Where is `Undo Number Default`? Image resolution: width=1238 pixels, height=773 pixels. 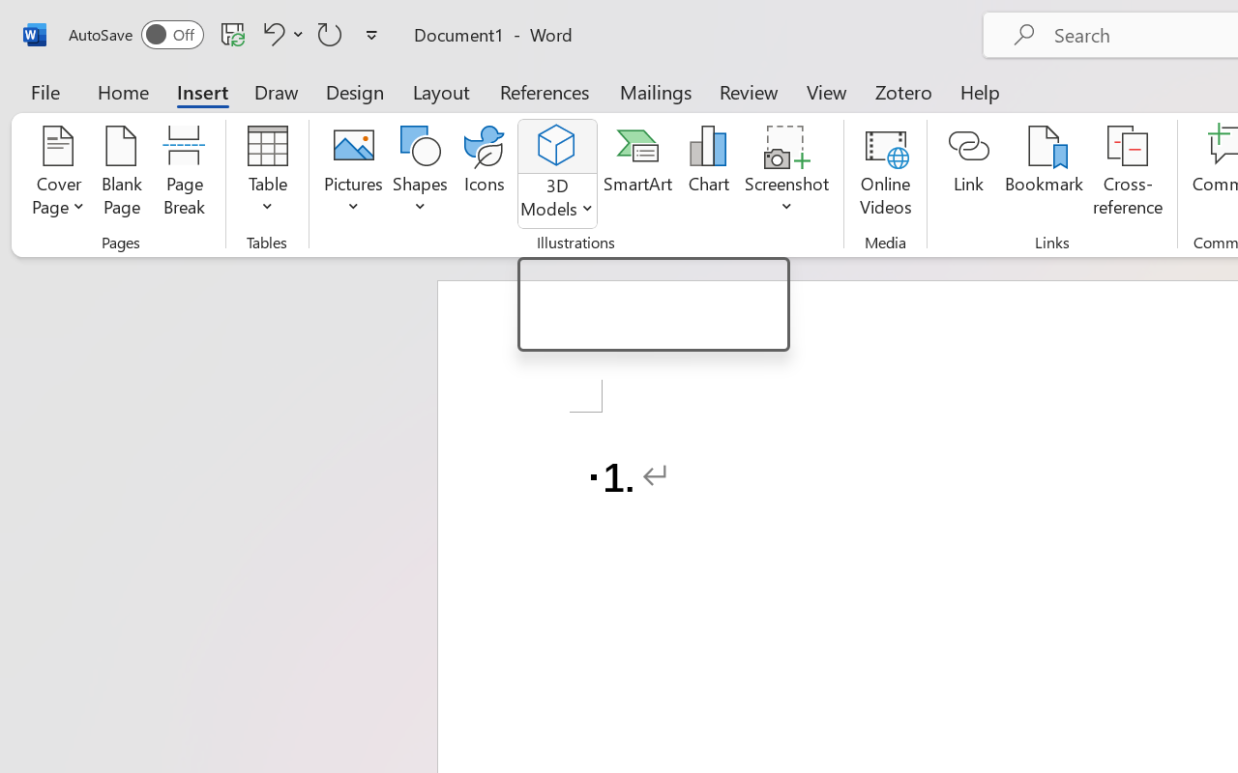 Undo Number Default is located at coordinates (280, 34).